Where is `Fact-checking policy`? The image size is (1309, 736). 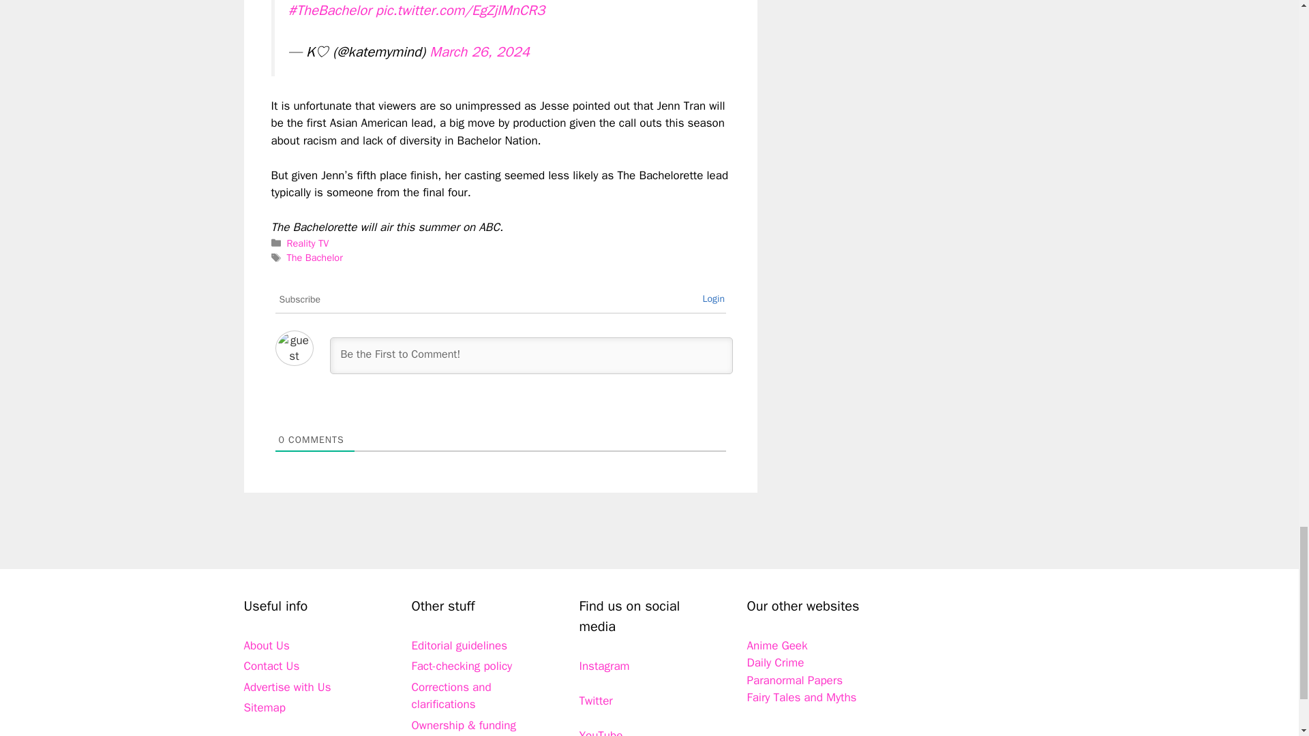
Fact-checking policy is located at coordinates (462, 666).